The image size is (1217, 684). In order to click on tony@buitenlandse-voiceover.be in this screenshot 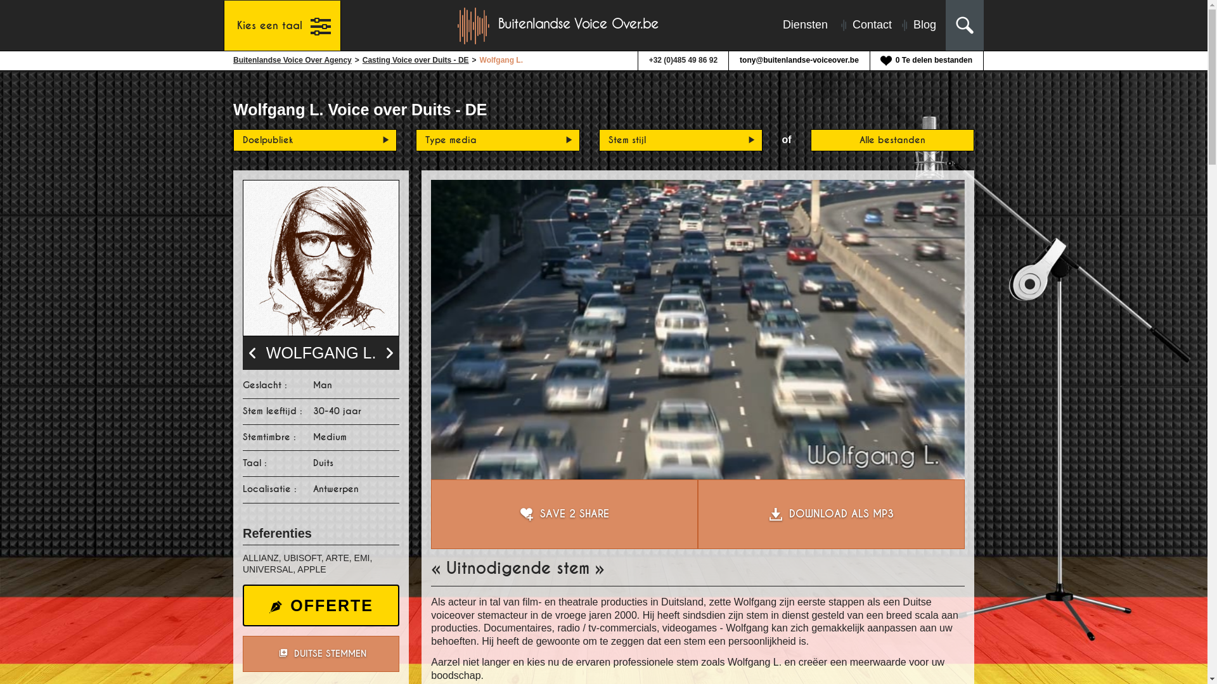, I will do `click(799, 61)`.